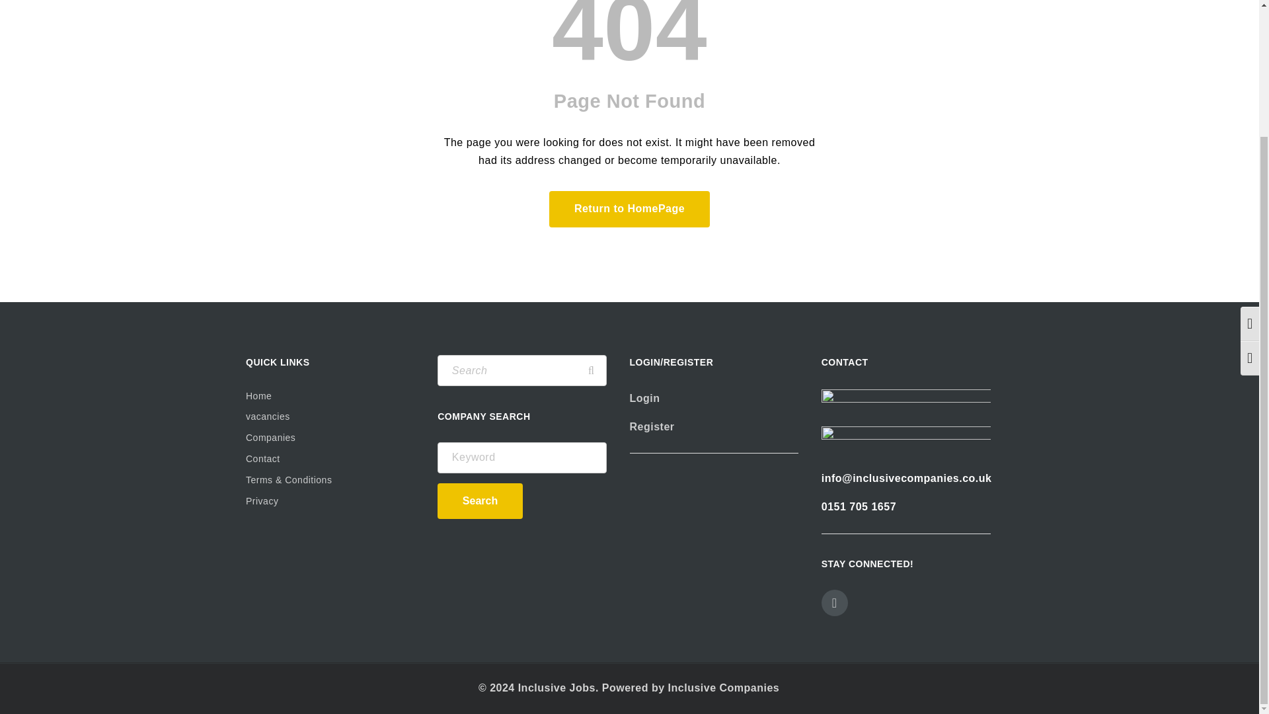 The image size is (1269, 714). I want to click on Search, so click(480, 501).